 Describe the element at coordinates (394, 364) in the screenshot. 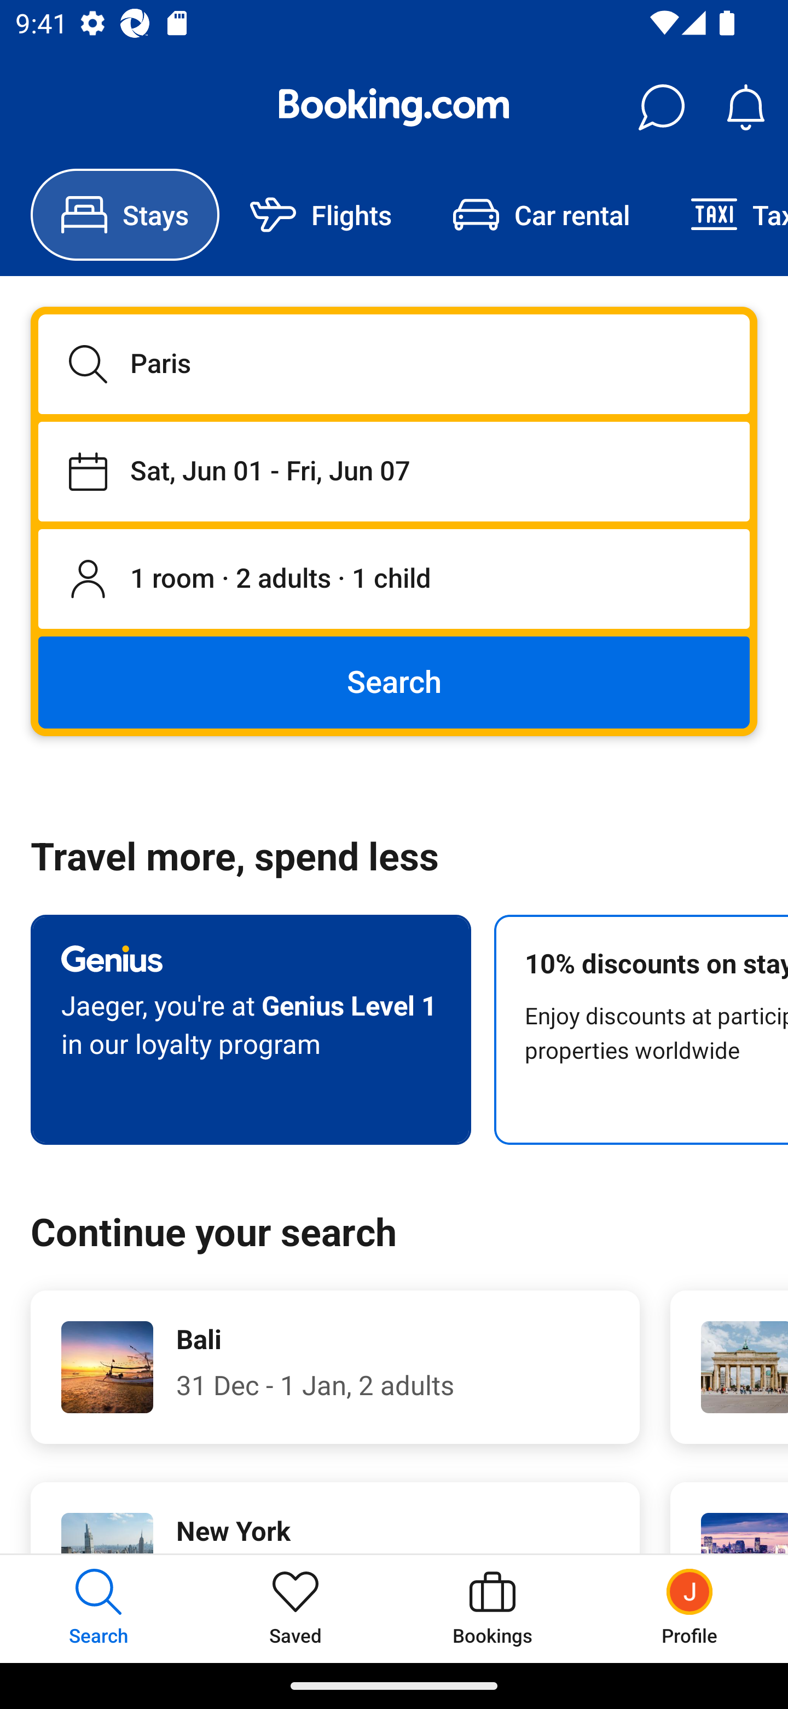

I see `Paris` at that location.